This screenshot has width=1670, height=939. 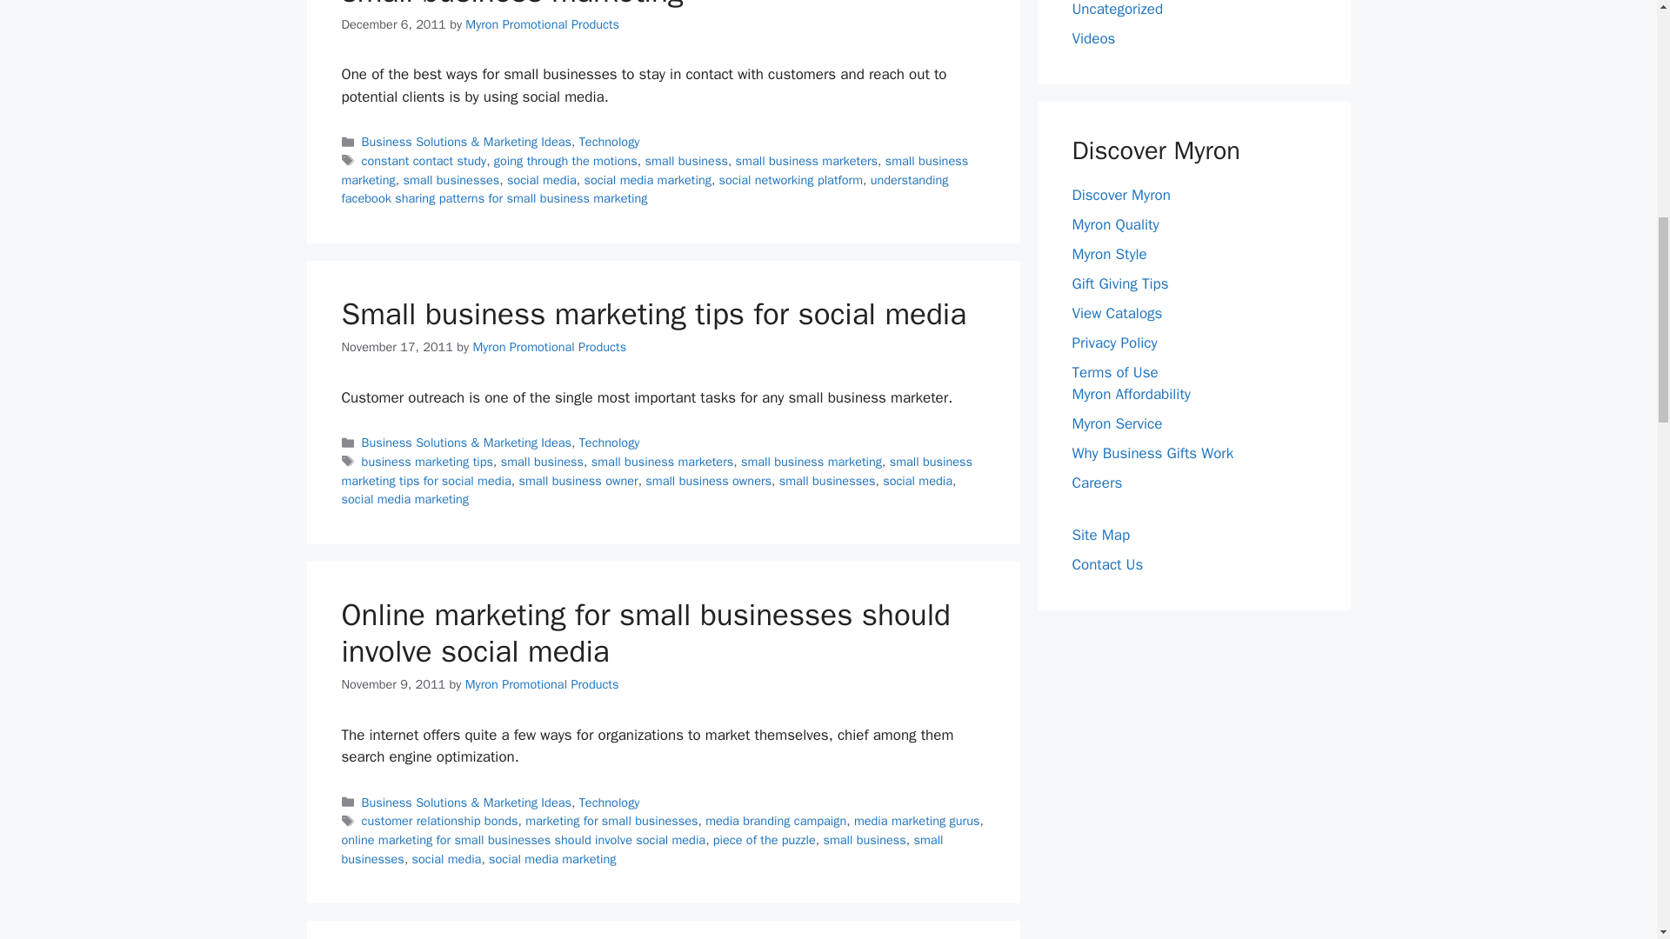 What do you see at coordinates (811, 461) in the screenshot?
I see `small business marketing` at bounding box center [811, 461].